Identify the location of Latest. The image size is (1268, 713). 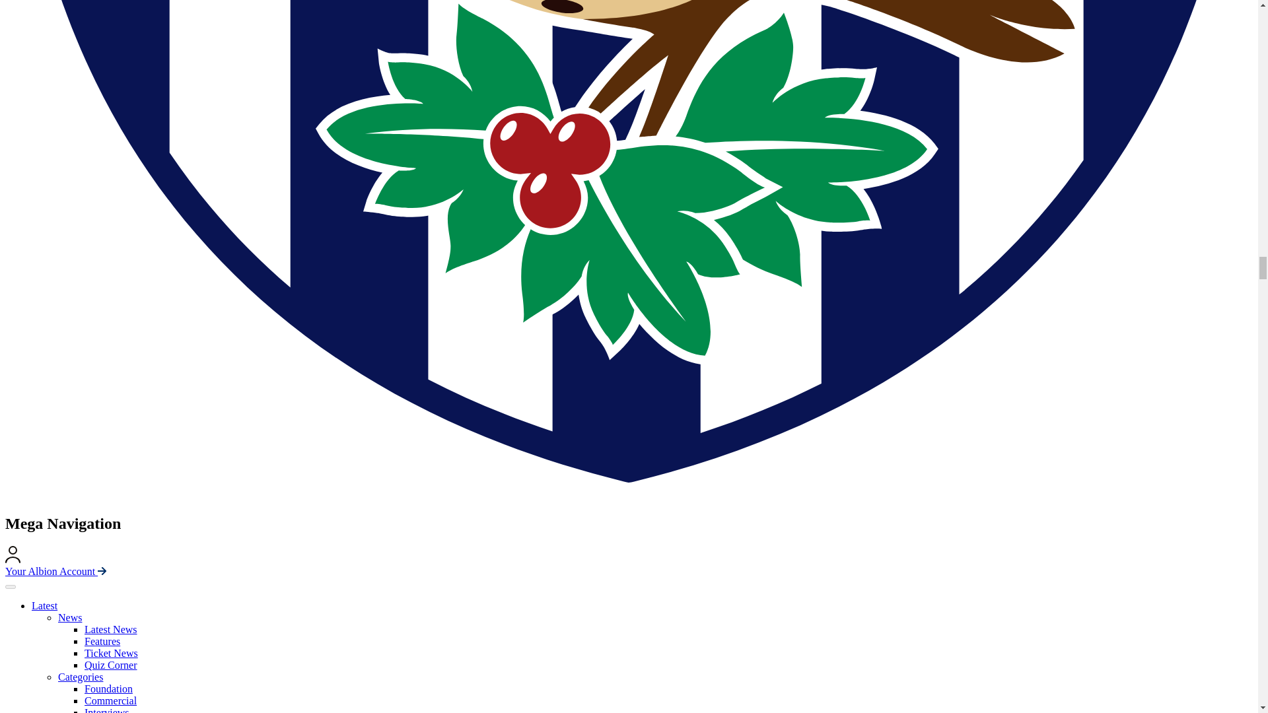
(44, 605).